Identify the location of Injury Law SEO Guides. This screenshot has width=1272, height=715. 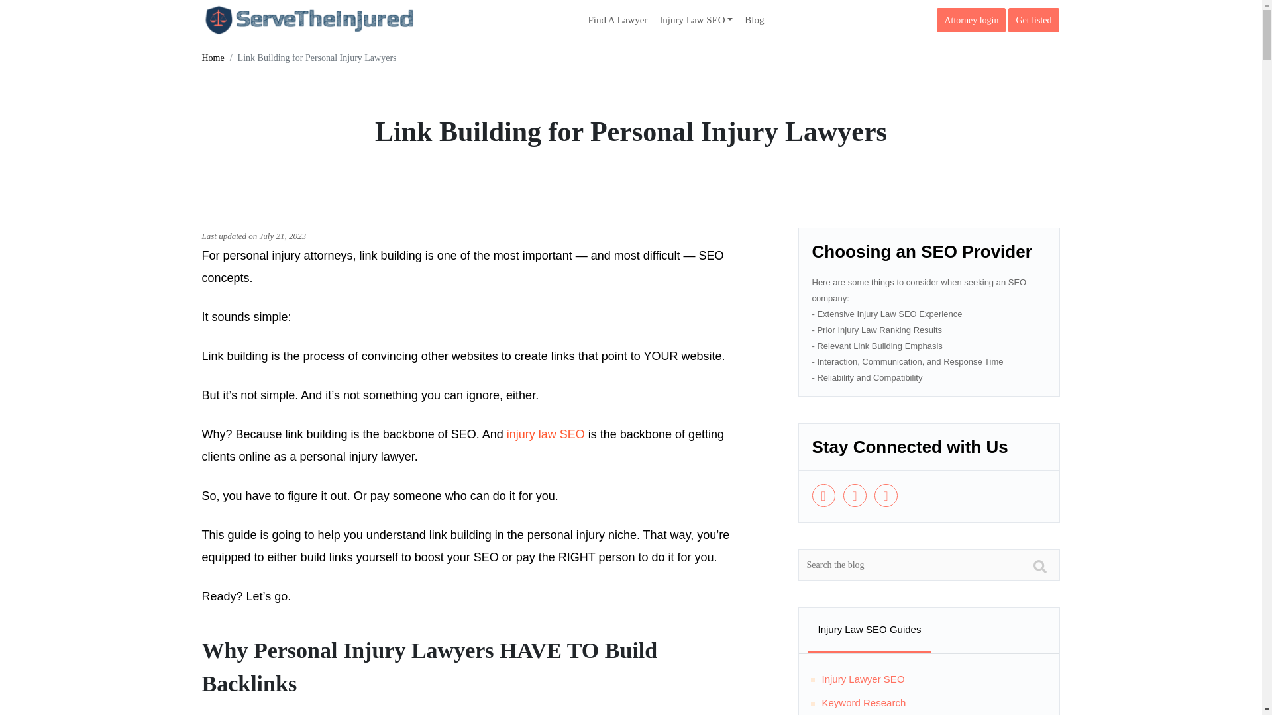
(869, 629).